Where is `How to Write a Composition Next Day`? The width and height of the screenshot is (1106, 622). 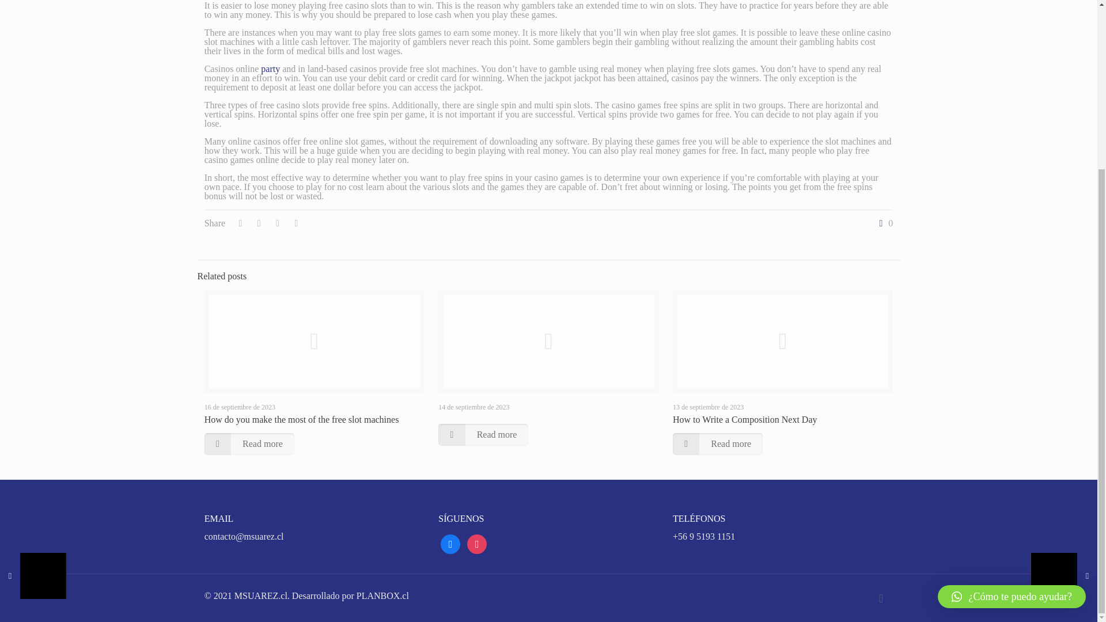
How to Write a Composition Next Day is located at coordinates (744, 419).